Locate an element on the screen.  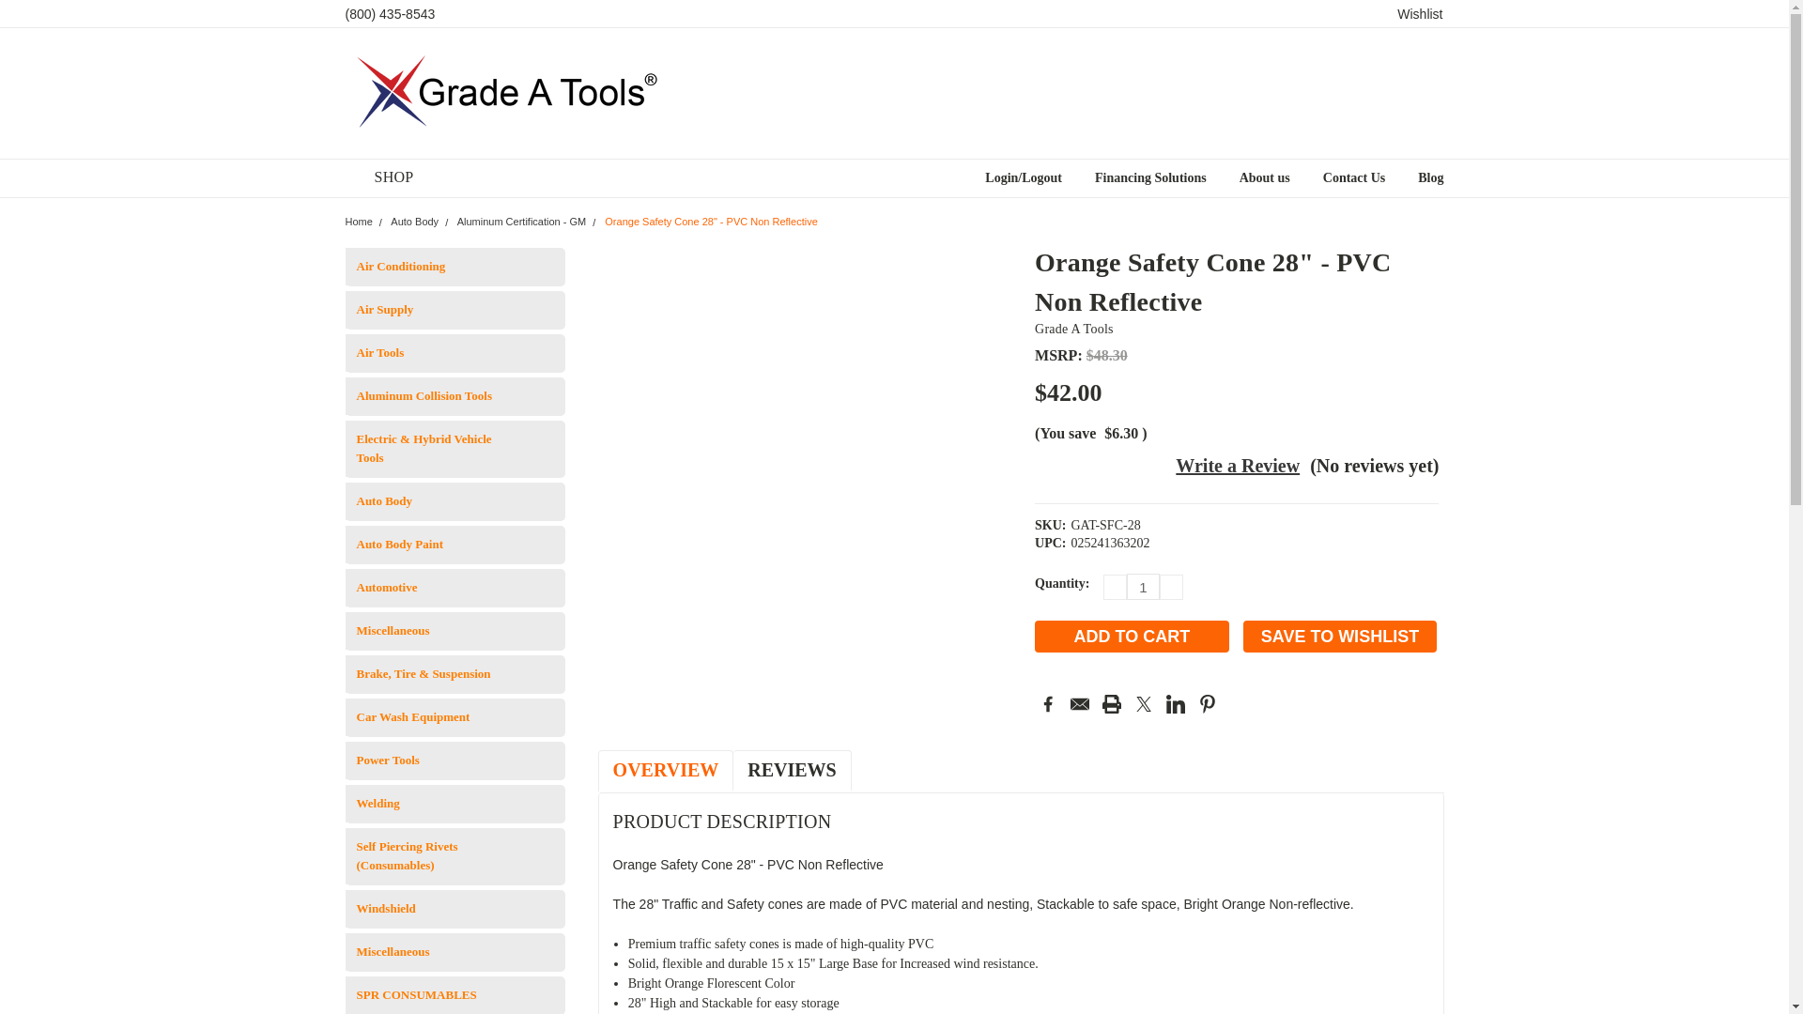
1 is located at coordinates (1143, 587).